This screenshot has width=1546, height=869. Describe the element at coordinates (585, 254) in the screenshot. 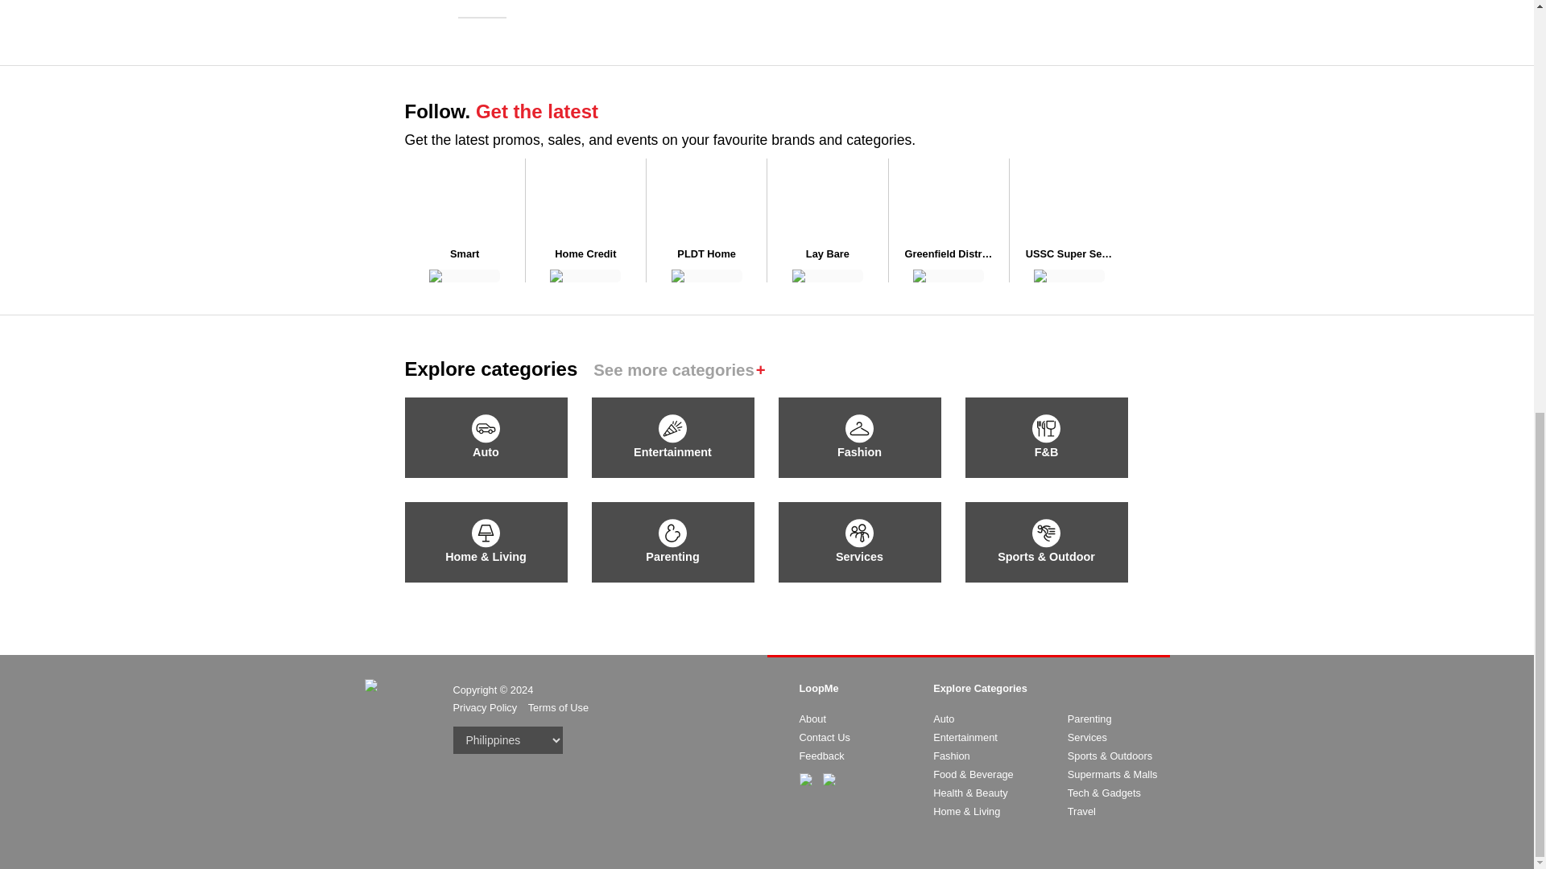

I see `Home Credit` at that location.